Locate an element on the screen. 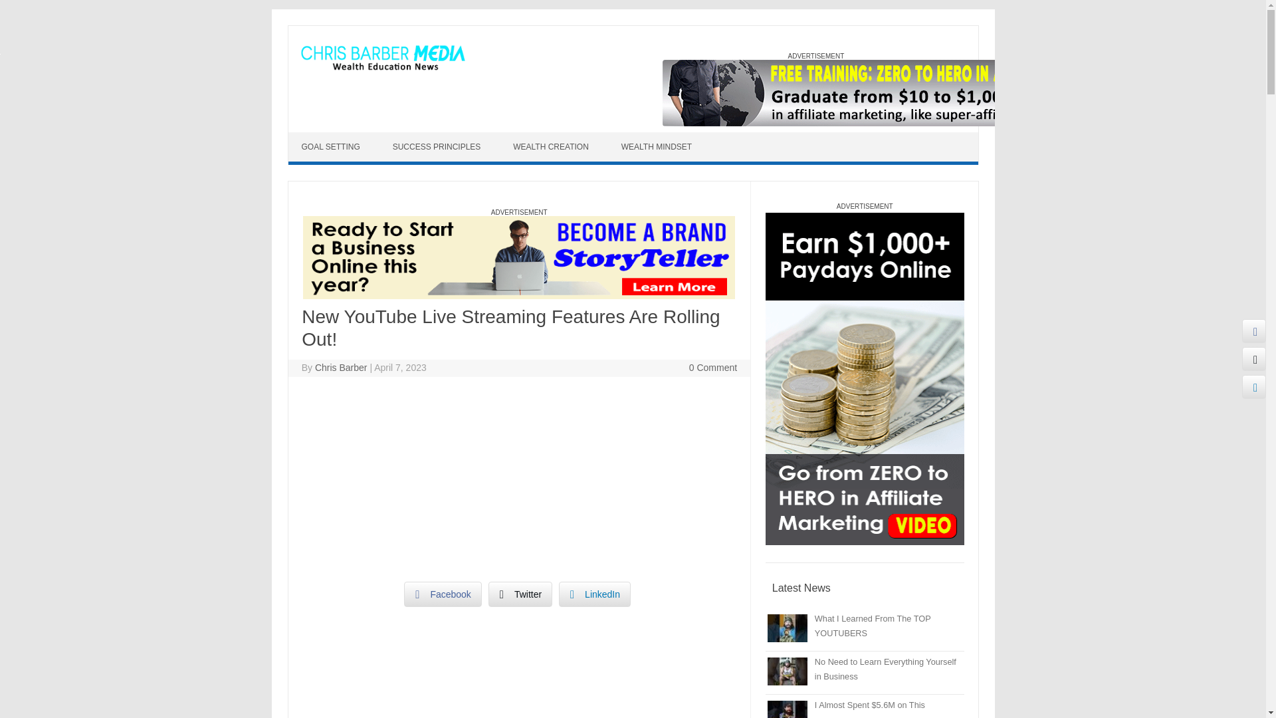  Twitter is located at coordinates (520, 594).